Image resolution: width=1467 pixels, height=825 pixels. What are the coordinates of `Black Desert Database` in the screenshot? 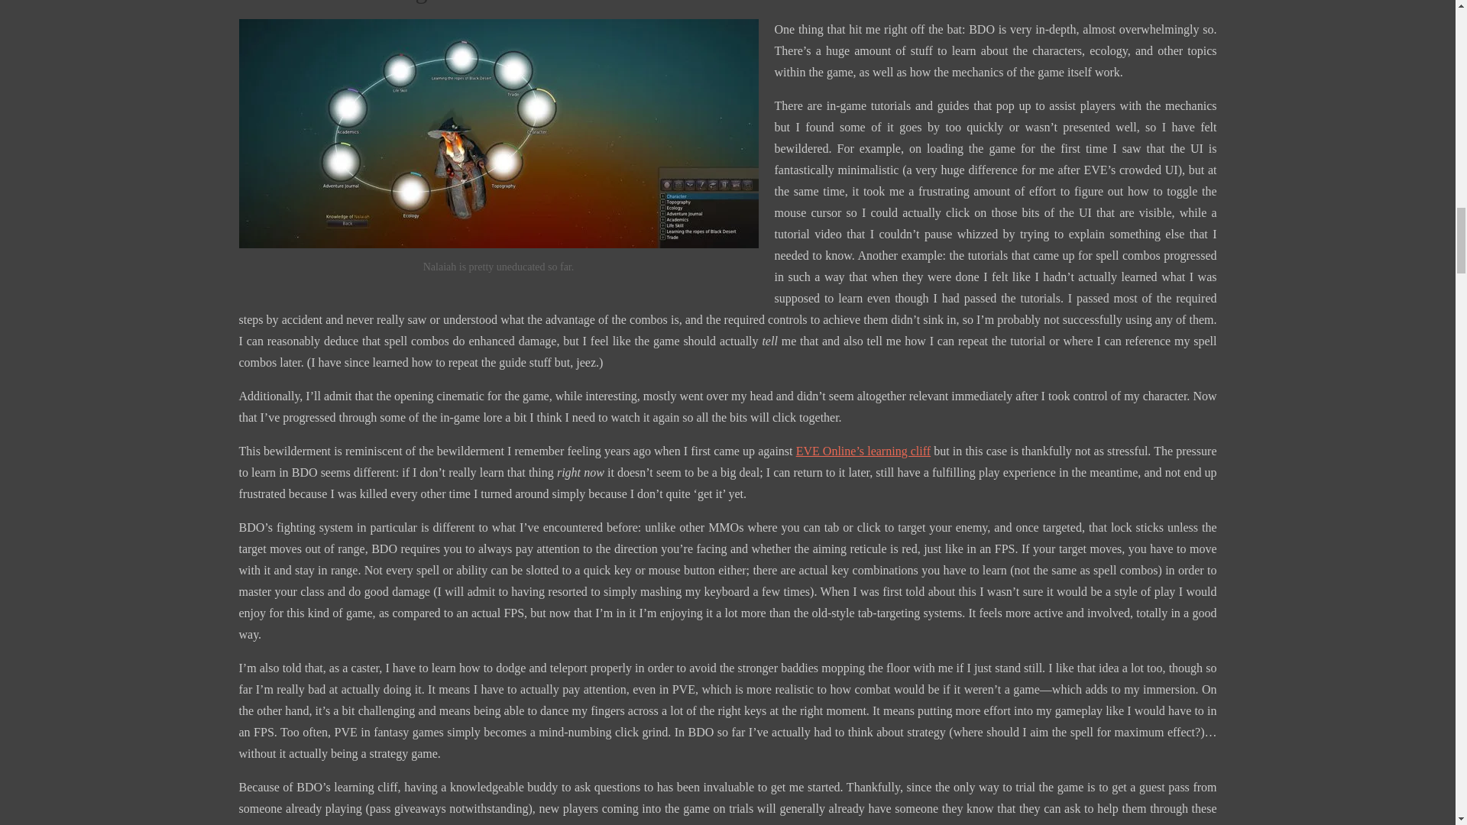 It's located at (707, 823).